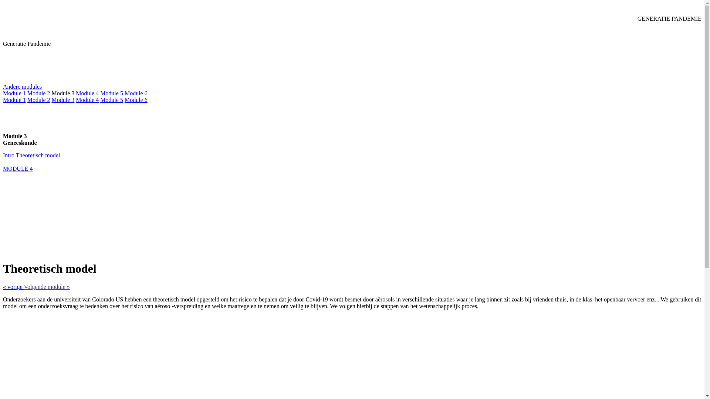  I want to click on Module 5, so click(112, 93).